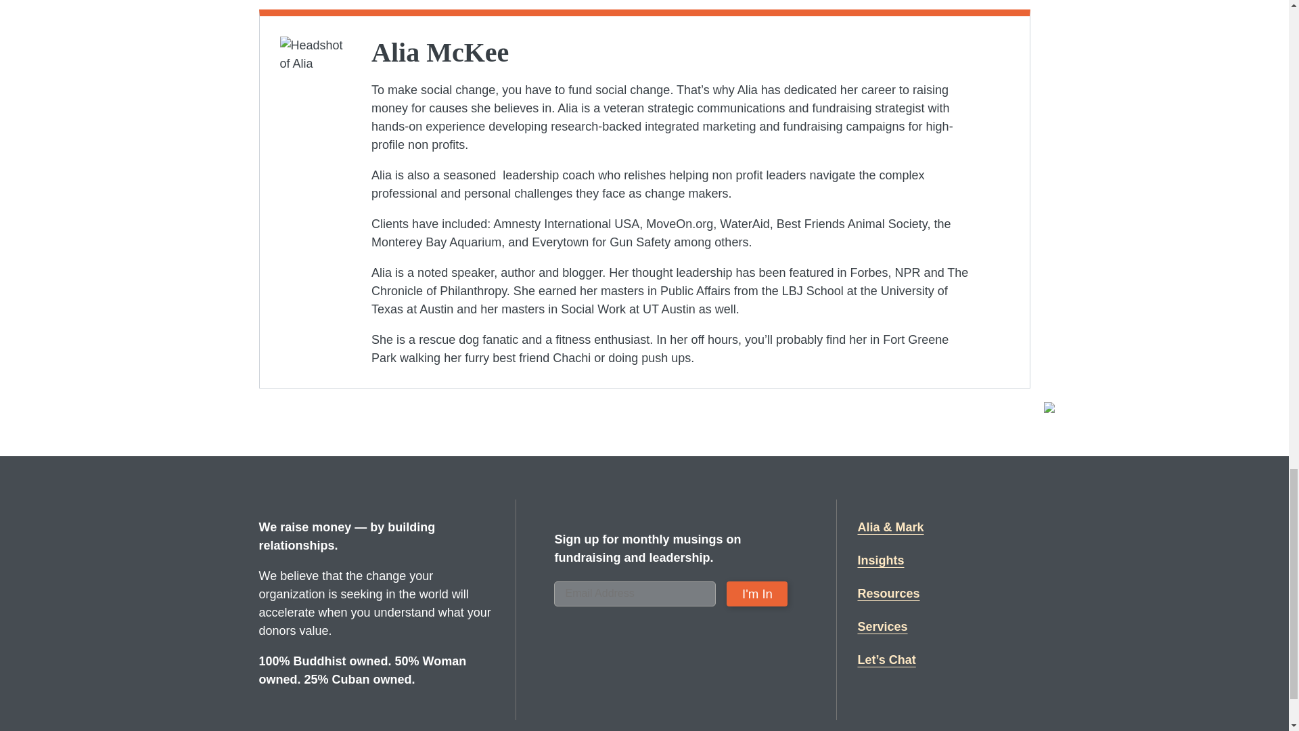 This screenshot has height=731, width=1299. Describe the element at coordinates (756, 594) in the screenshot. I see `I'm In` at that location.